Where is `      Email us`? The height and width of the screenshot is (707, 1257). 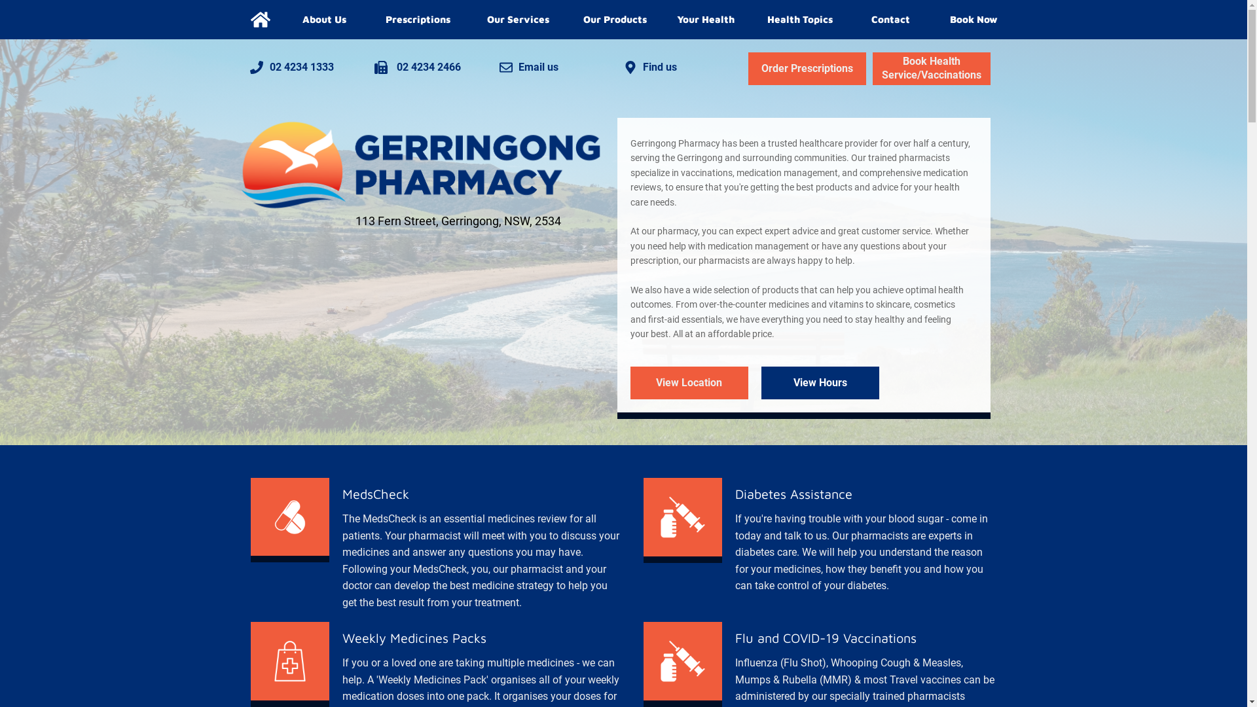
      Email us is located at coordinates (551, 67).